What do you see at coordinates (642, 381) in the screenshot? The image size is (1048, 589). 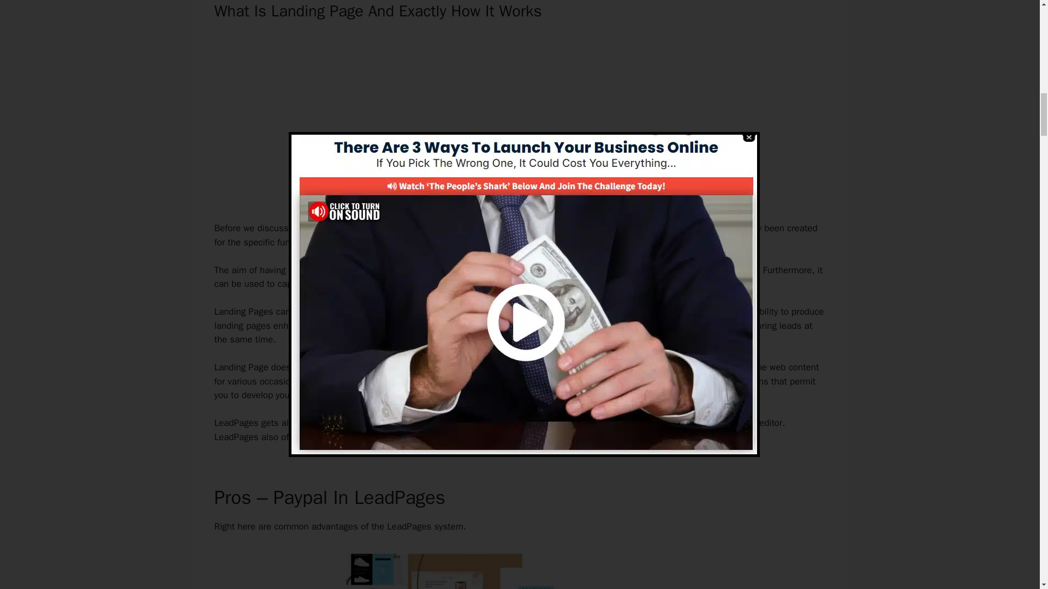 I see `Landing page templates` at bounding box center [642, 381].